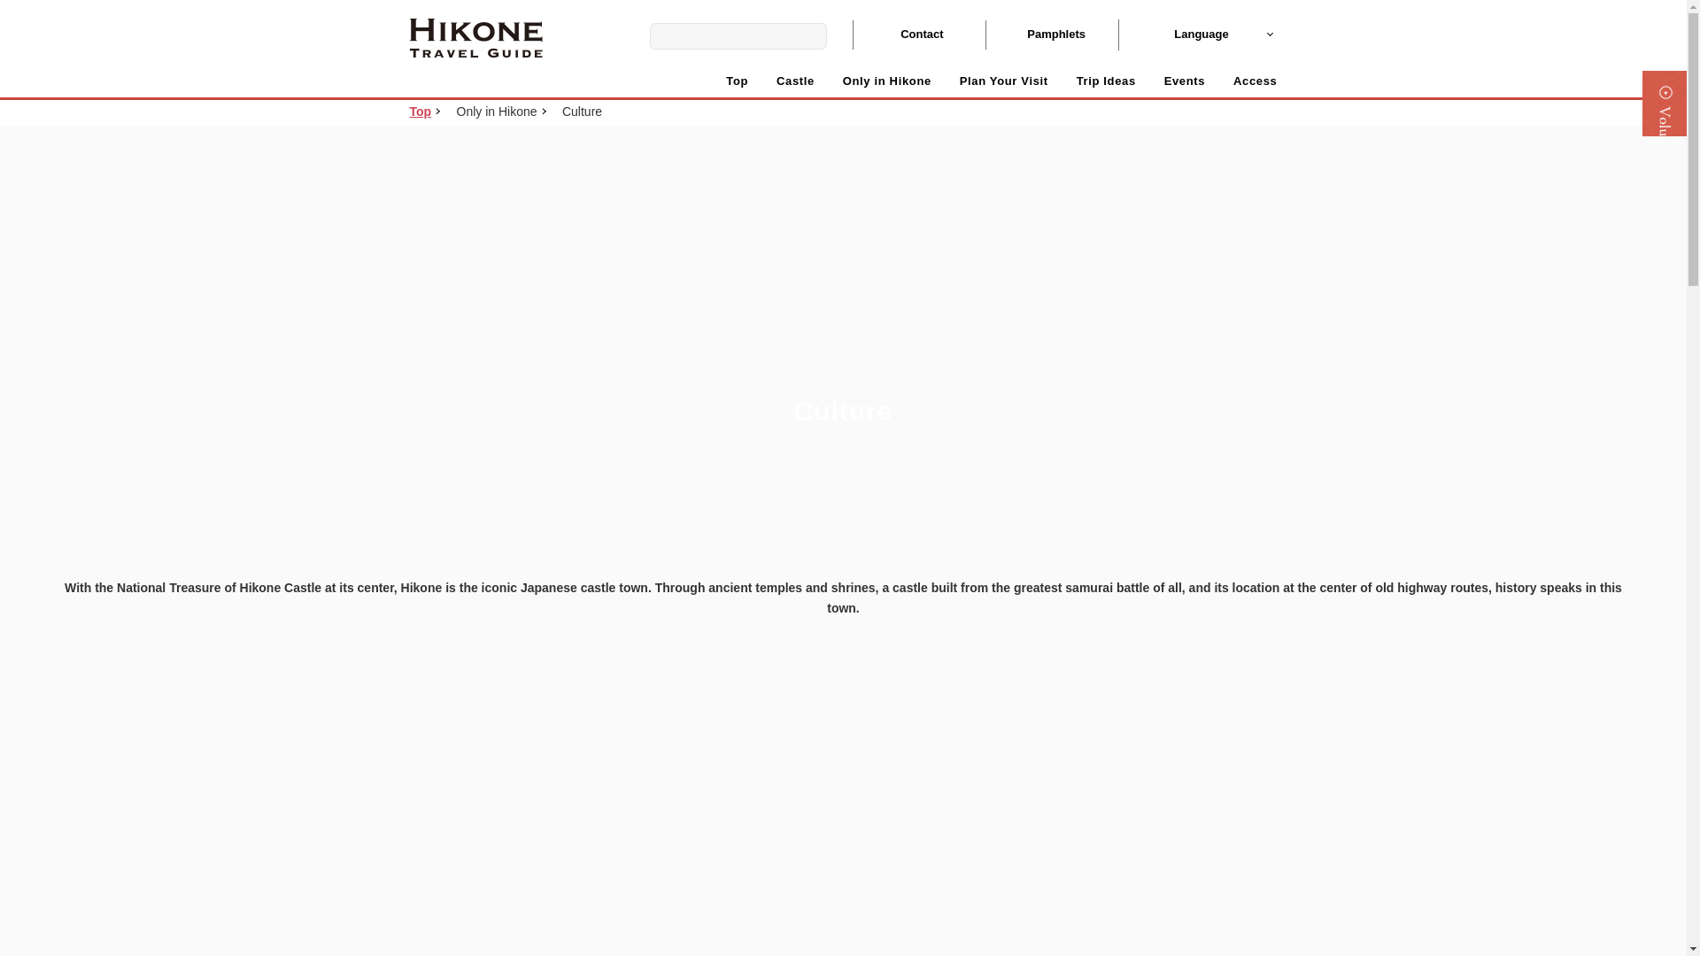  I want to click on Top, so click(737, 81).